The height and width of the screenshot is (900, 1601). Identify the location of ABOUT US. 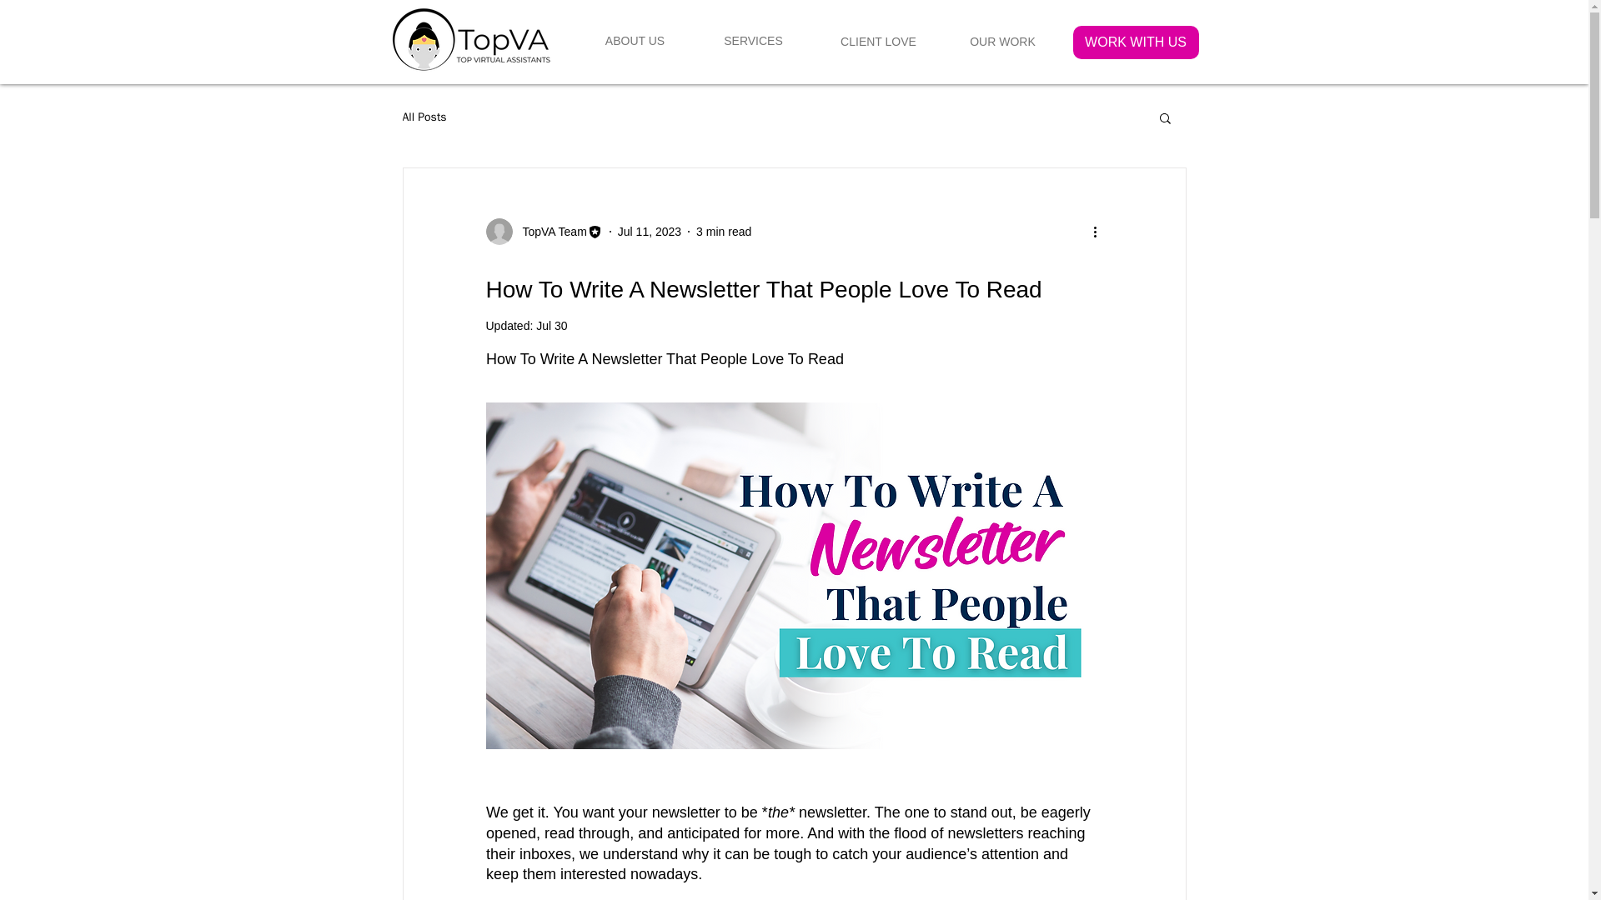
(634, 42).